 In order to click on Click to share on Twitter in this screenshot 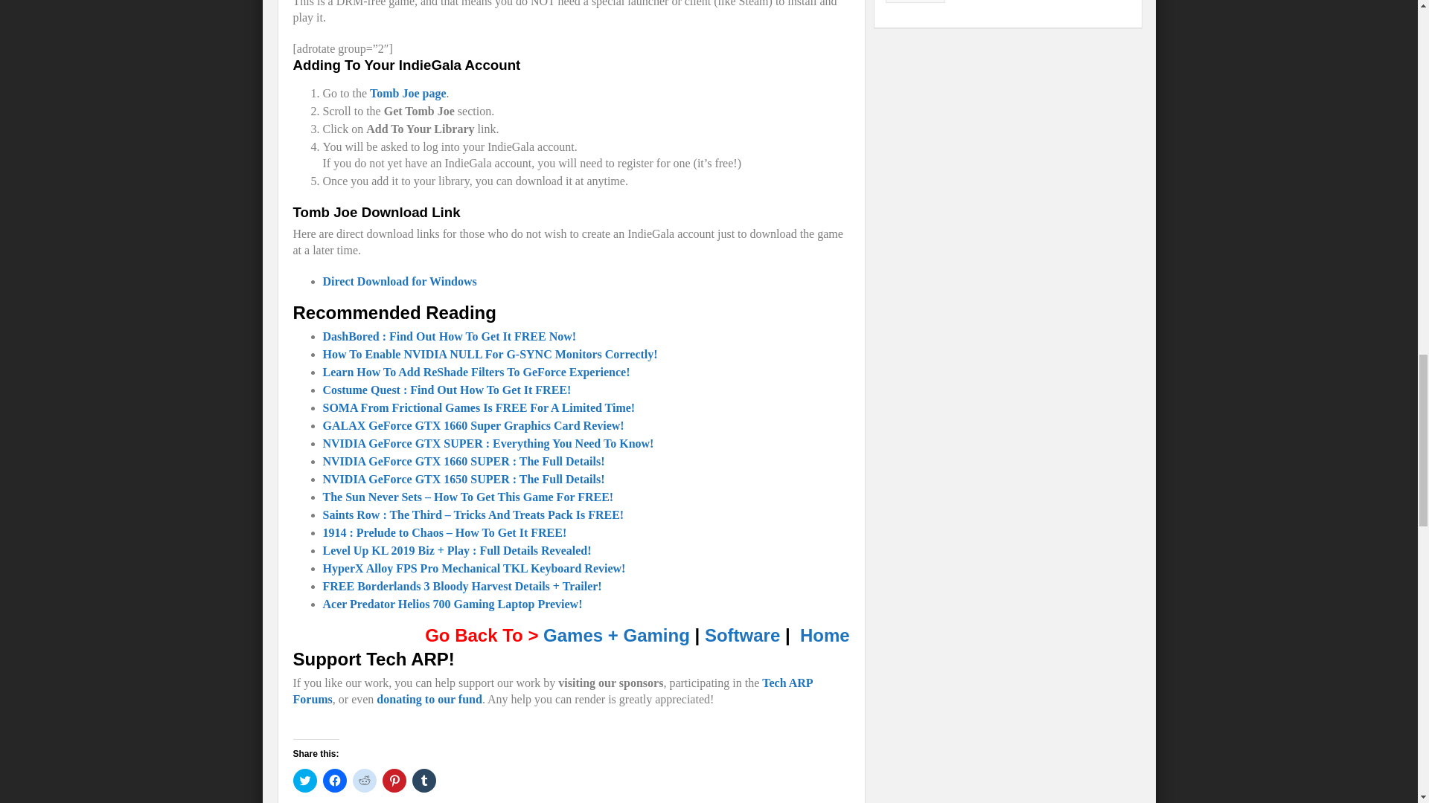, I will do `click(305, 780)`.